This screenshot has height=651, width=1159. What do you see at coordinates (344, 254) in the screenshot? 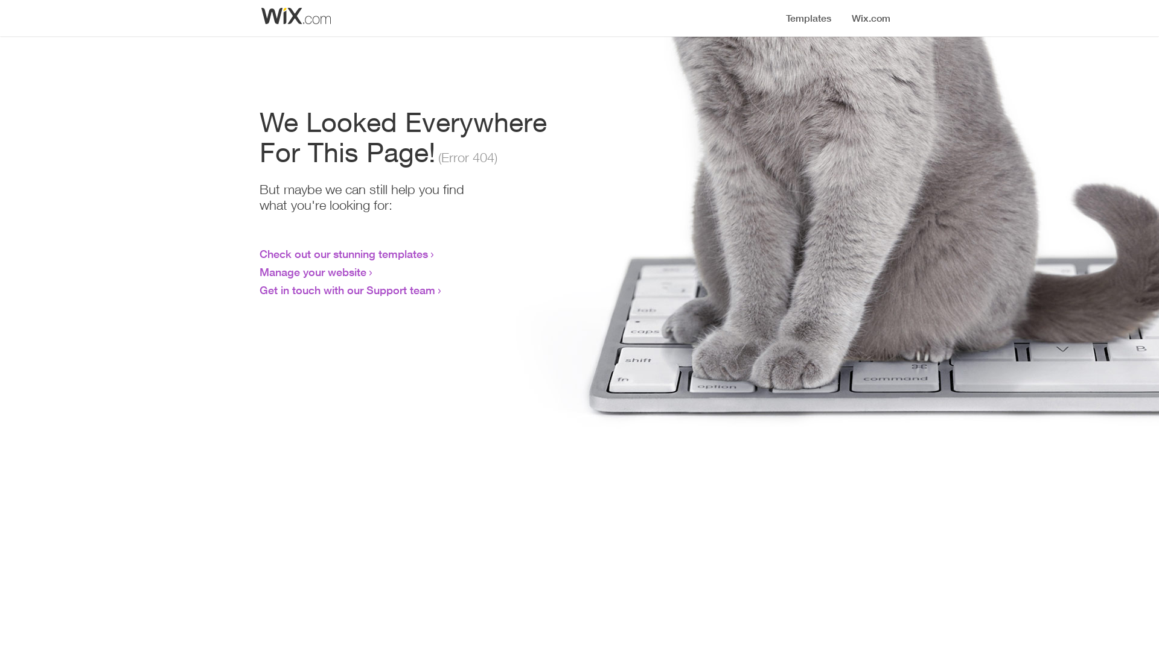
I see `Check out our stunning templates` at bounding box center [344, 254].